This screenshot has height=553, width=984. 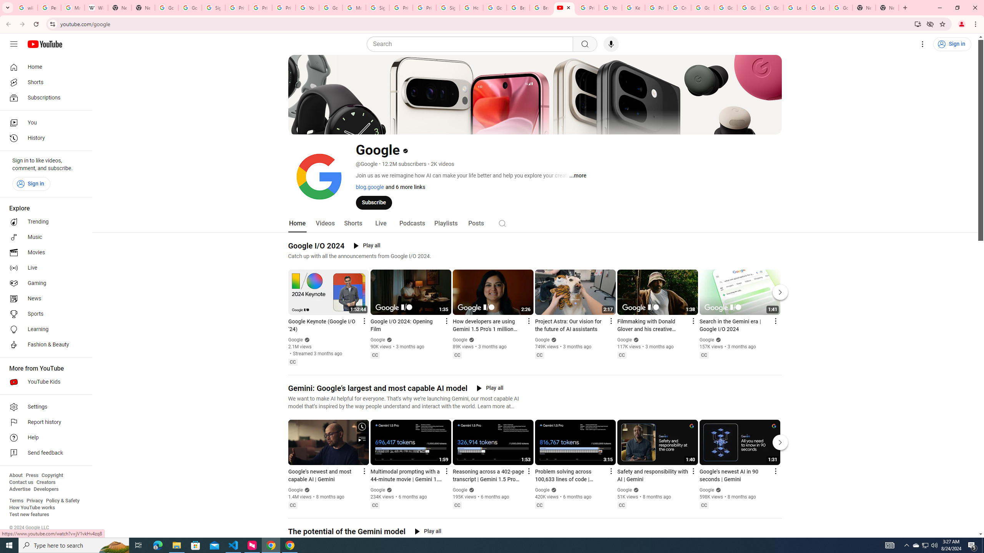 I want to click on Closed captions, so click(x=704, y=505).